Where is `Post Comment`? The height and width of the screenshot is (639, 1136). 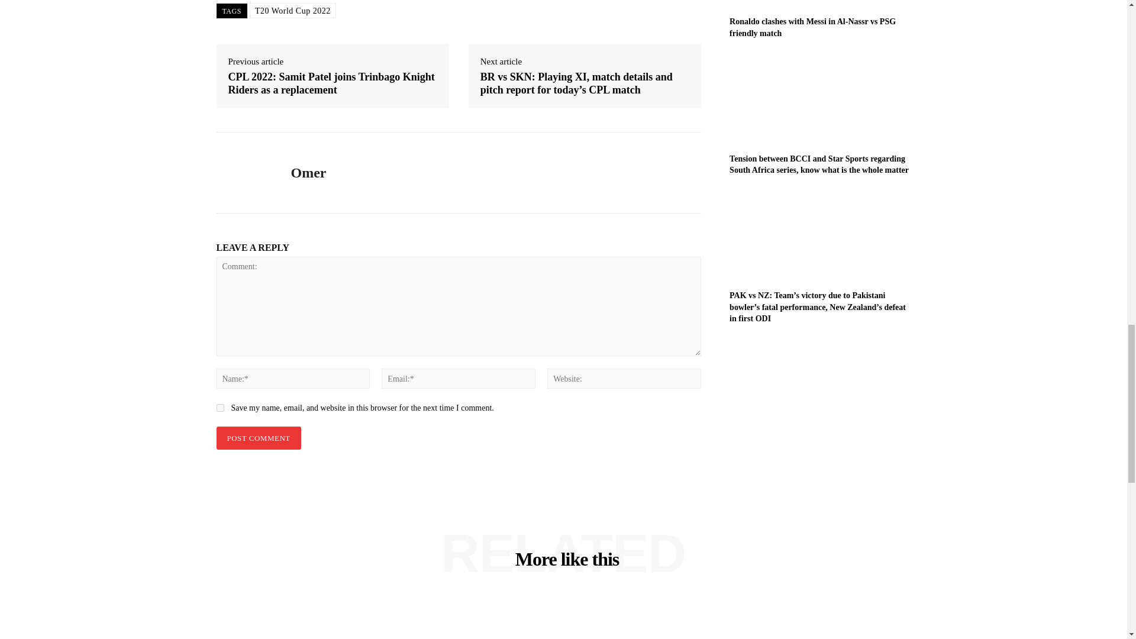
Post Comment is located at coordinates (259, 438).